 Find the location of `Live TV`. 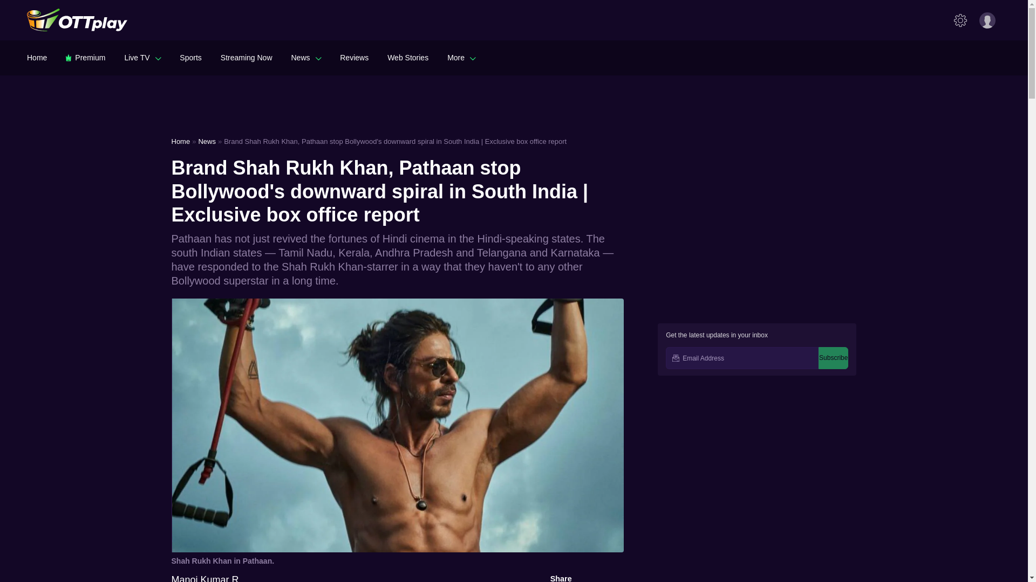

Live TV is located at coordinates (142, 57).